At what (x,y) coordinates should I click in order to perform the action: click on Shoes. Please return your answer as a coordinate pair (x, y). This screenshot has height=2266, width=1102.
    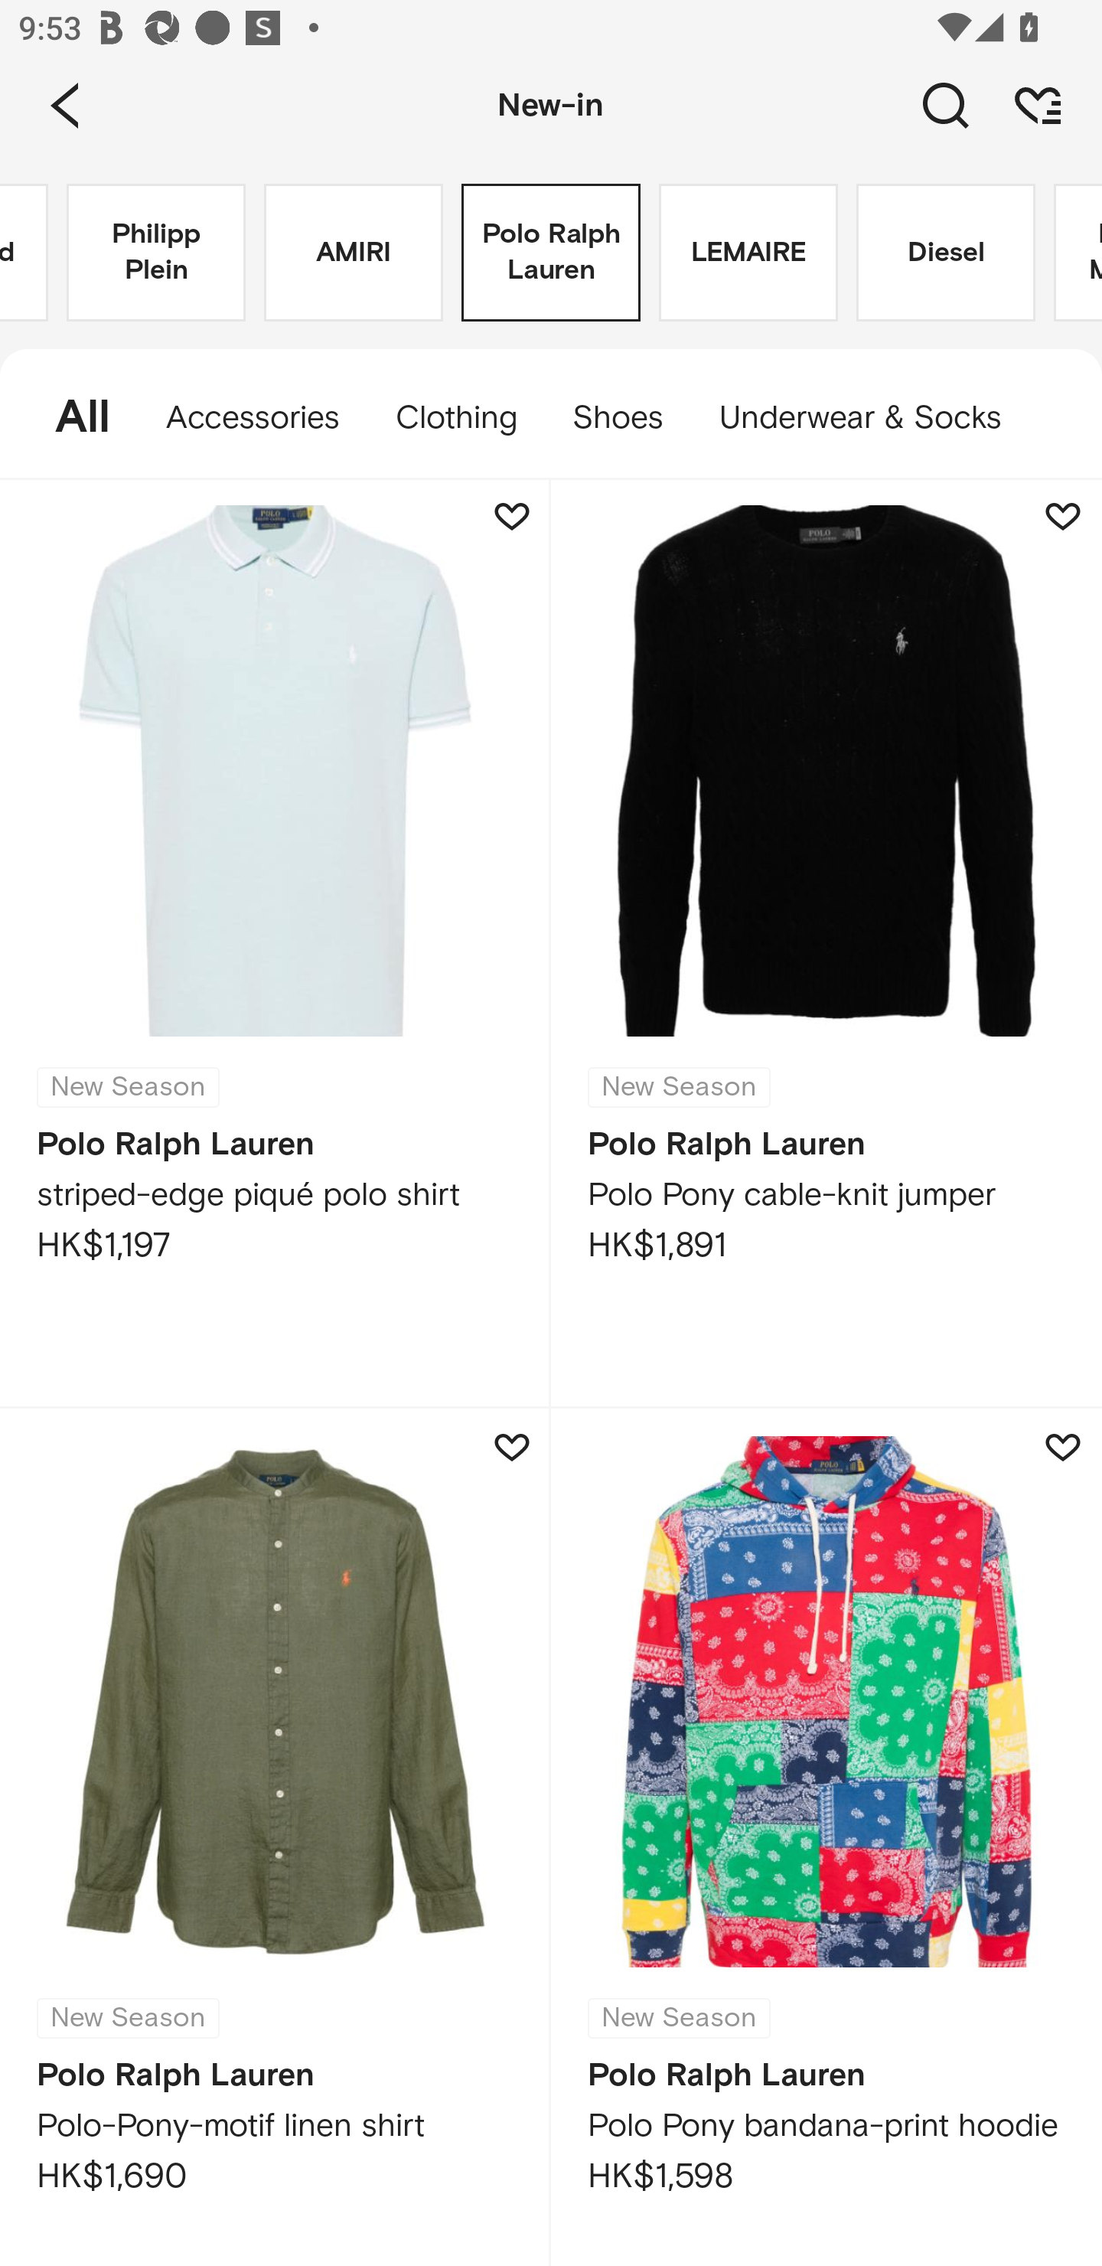
    Looking at the image, I should click on (617, 418).